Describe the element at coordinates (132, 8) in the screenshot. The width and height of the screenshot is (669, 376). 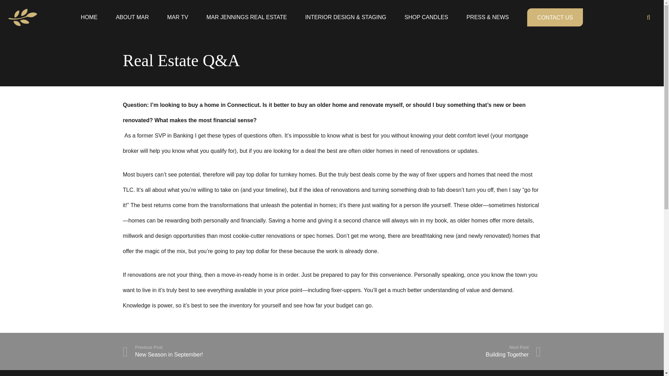
I see `ABOUT MAR` at that location.